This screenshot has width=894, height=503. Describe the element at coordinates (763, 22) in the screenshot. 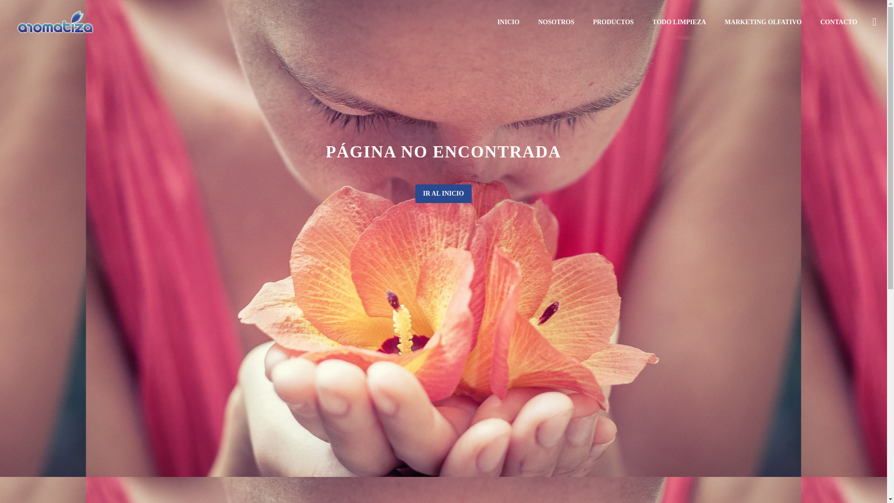

I see `MARKETING OLFATIVO` at that location.